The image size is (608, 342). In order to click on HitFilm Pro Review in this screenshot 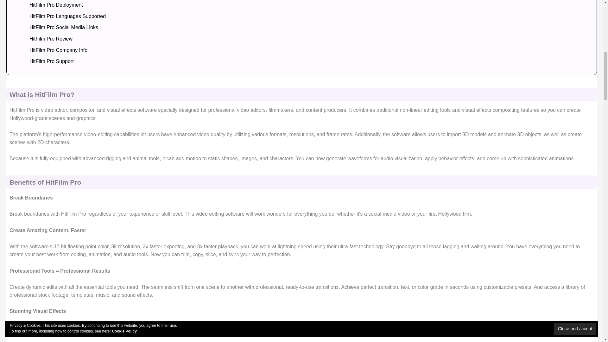, I will do `click(48, 39)`.